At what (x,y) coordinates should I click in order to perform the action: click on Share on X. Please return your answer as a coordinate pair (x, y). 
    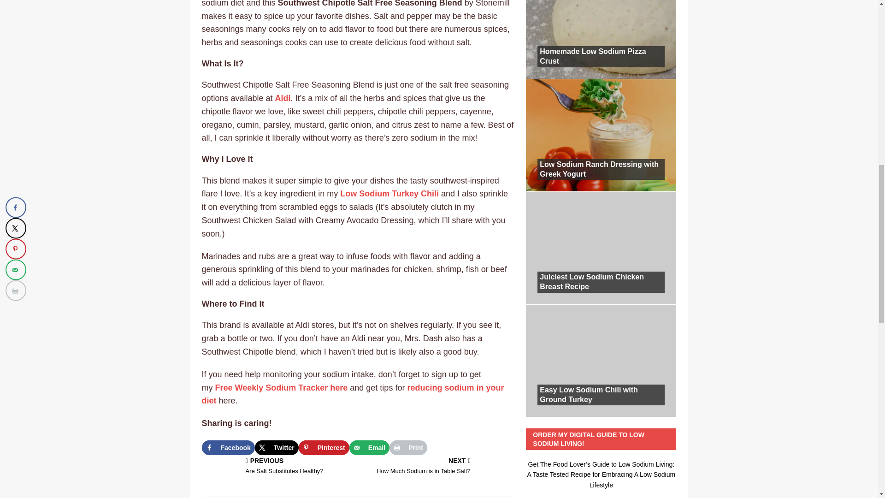
    Looking at the image, I should click on (438, 467).